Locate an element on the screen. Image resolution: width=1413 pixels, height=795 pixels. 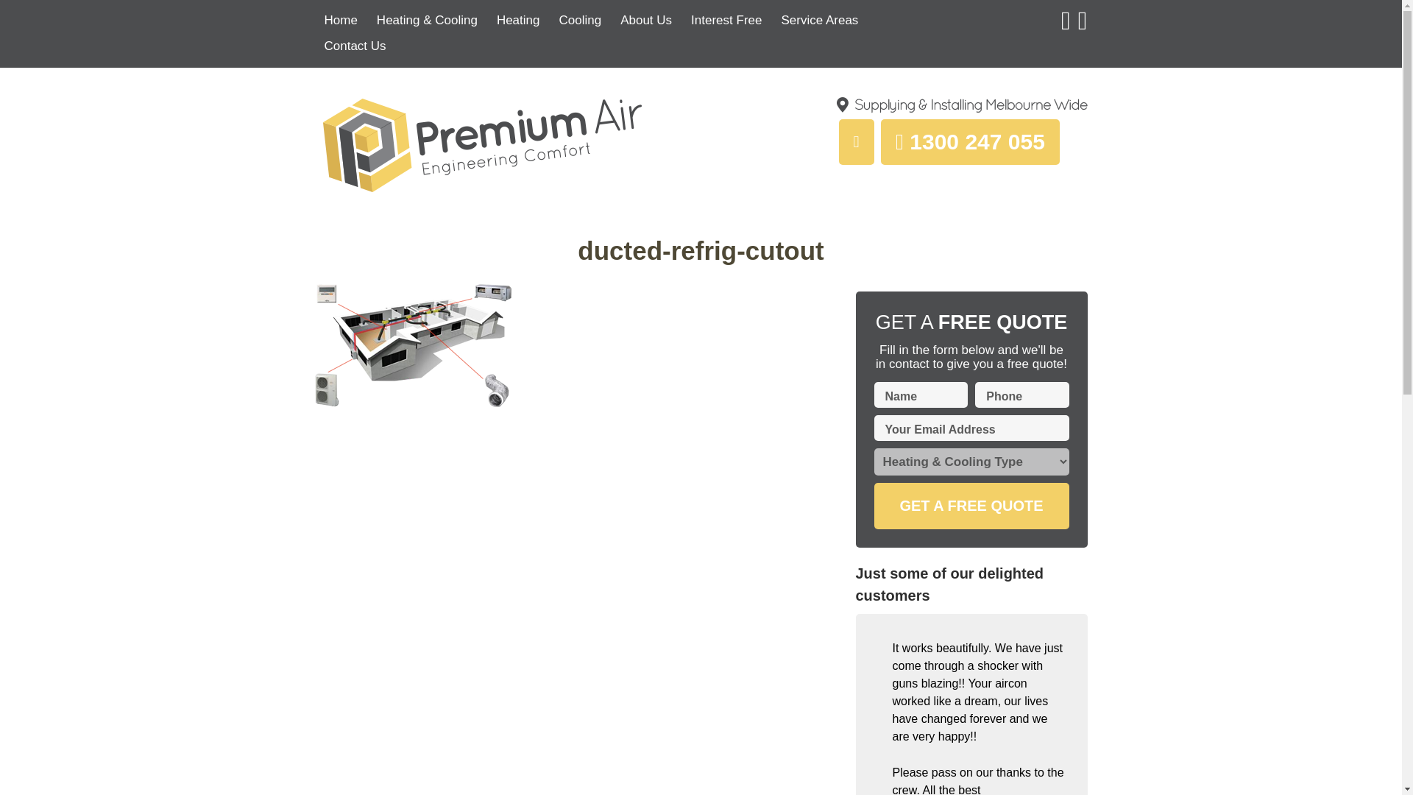
Cooling is located at coordinates (580, 20).